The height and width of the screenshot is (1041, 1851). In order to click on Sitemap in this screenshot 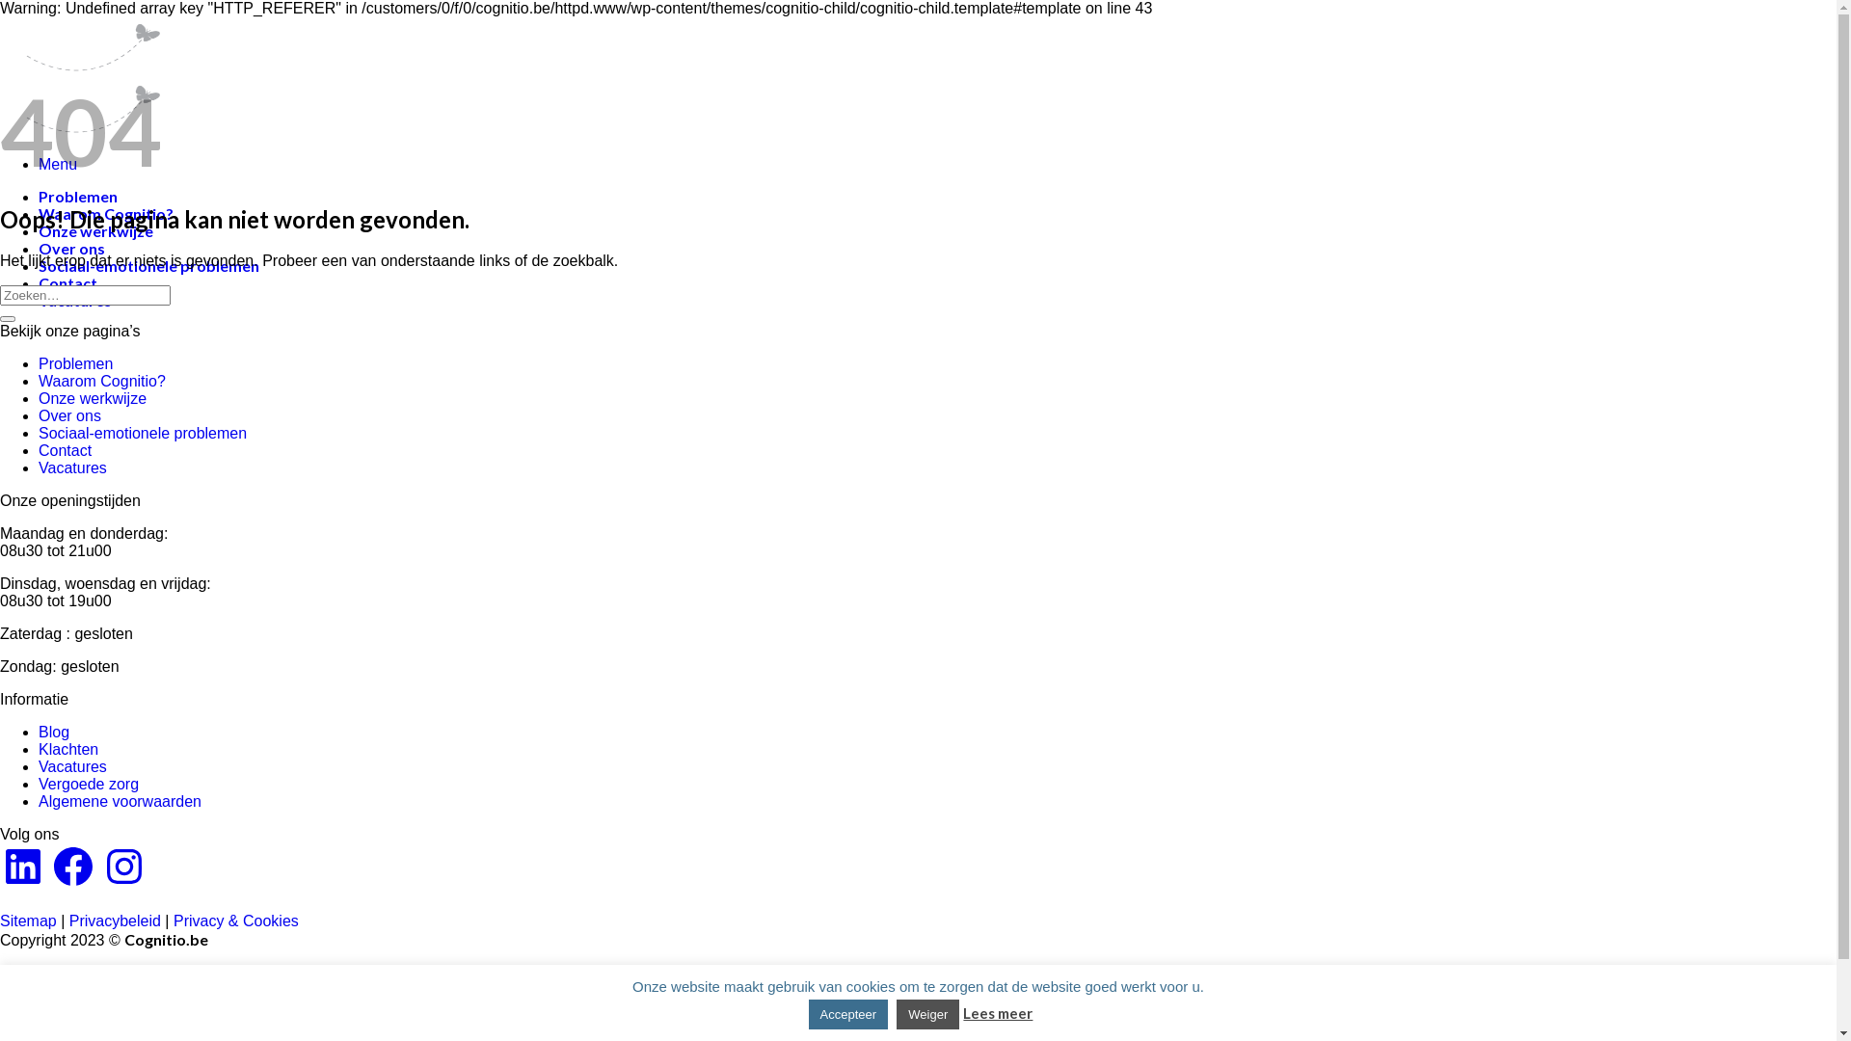, I will do `click(29, 921)`.